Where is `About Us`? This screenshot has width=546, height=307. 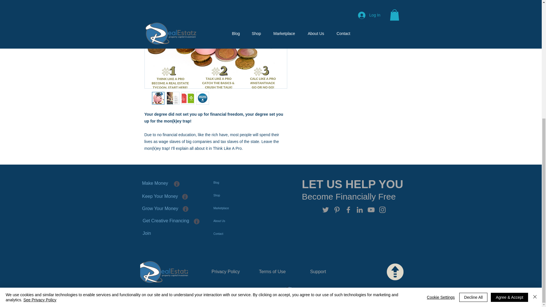 About Us is located at coordinates (249, 221).